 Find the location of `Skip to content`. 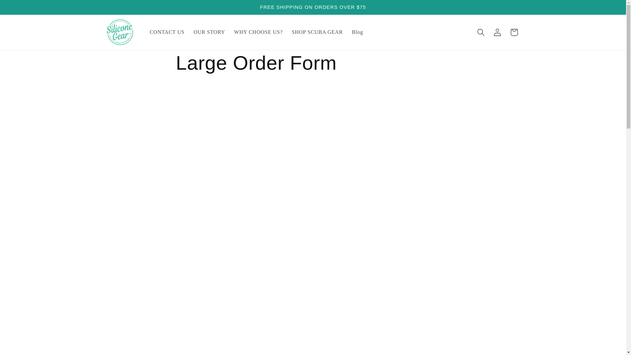

Skip to content is located at coordinates (23, 9).